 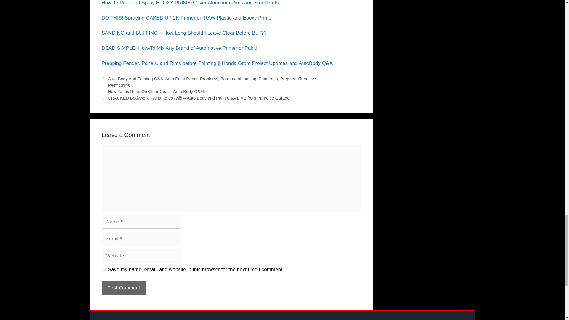 I want to click on Paint Chips, so click(x=119, y=85).